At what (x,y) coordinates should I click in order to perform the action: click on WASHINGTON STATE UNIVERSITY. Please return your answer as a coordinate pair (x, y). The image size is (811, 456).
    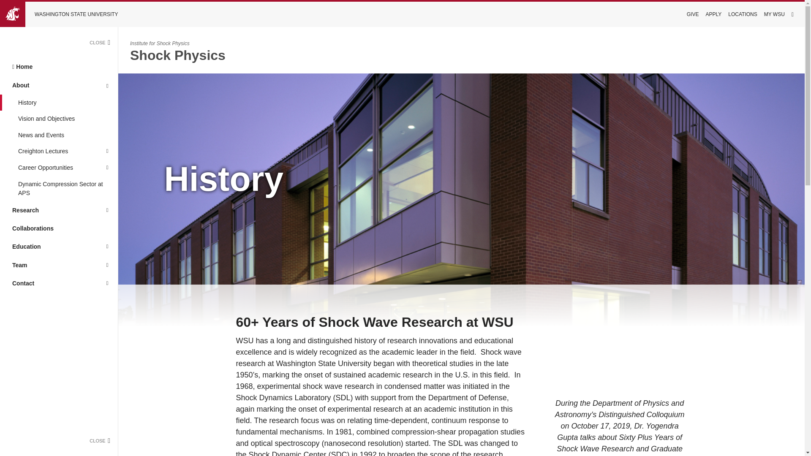
    Looking at the image, I should click on (65, 14).